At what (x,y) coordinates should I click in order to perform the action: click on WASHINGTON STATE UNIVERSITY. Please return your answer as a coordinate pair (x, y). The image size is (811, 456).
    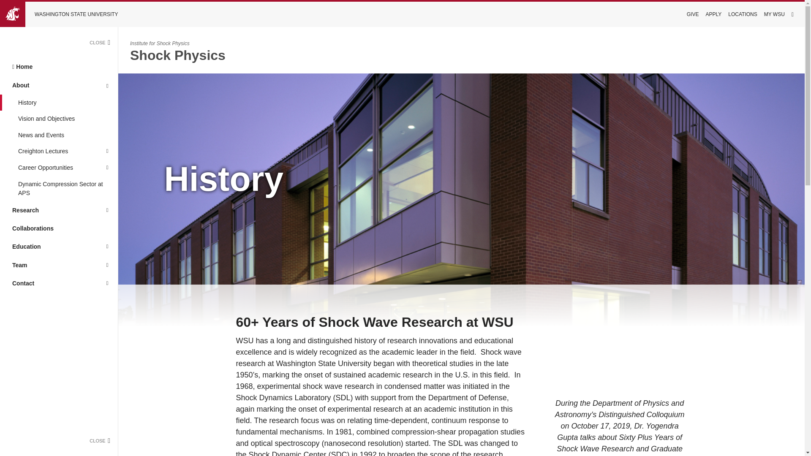
    Looking at the image, I should click on (65, 14).